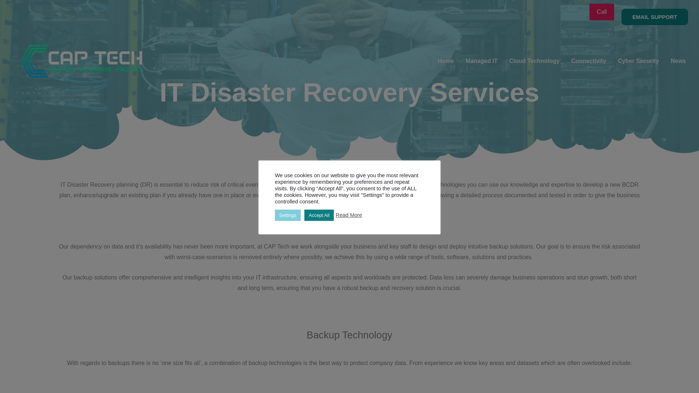 The width and height of the screenshot is (699, 393). I want to click on Call, so click(601, 12).